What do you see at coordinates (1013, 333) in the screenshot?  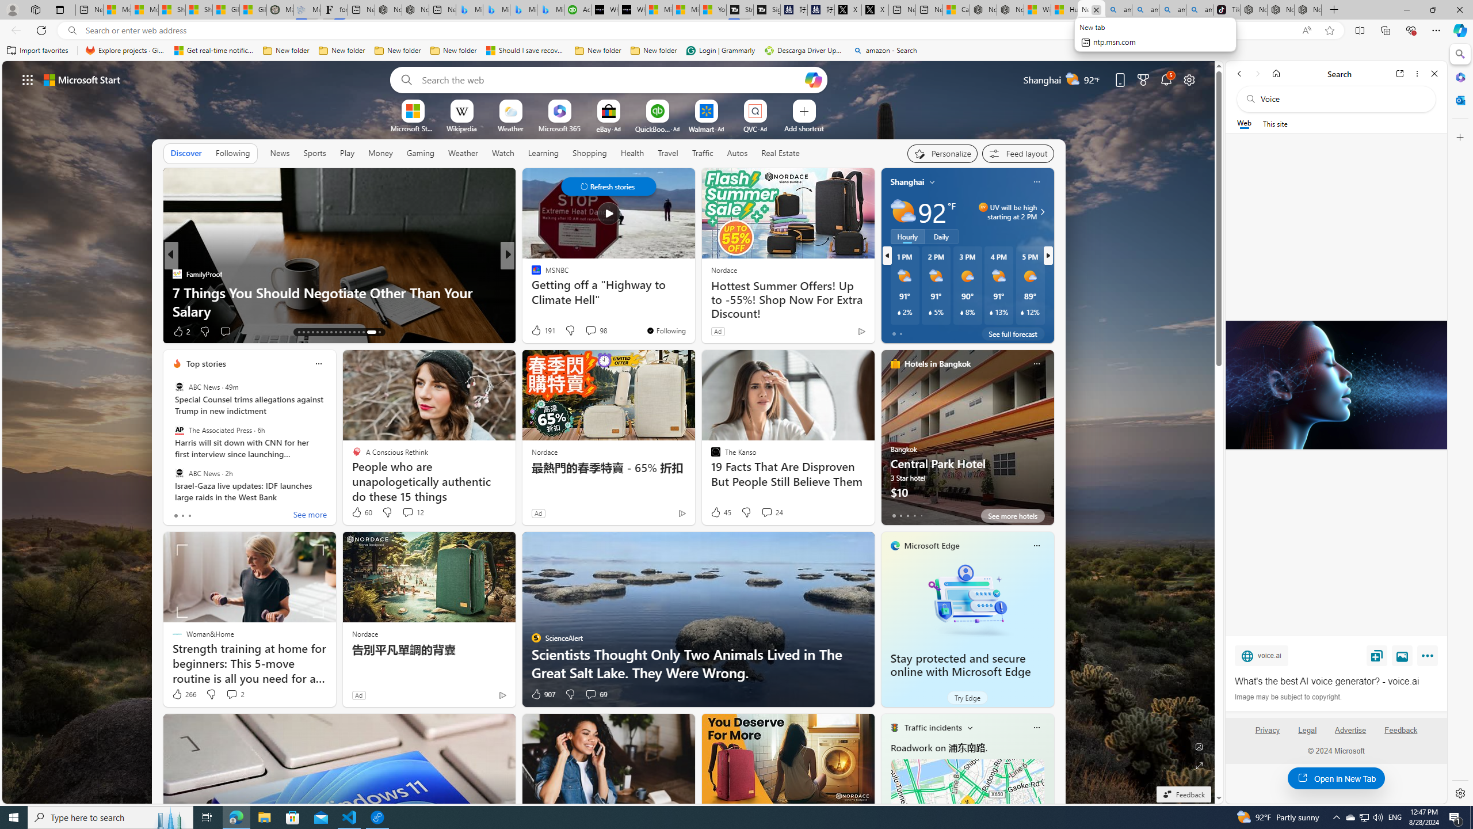 I see `See full forecast` at bounding box center [1013, 333].